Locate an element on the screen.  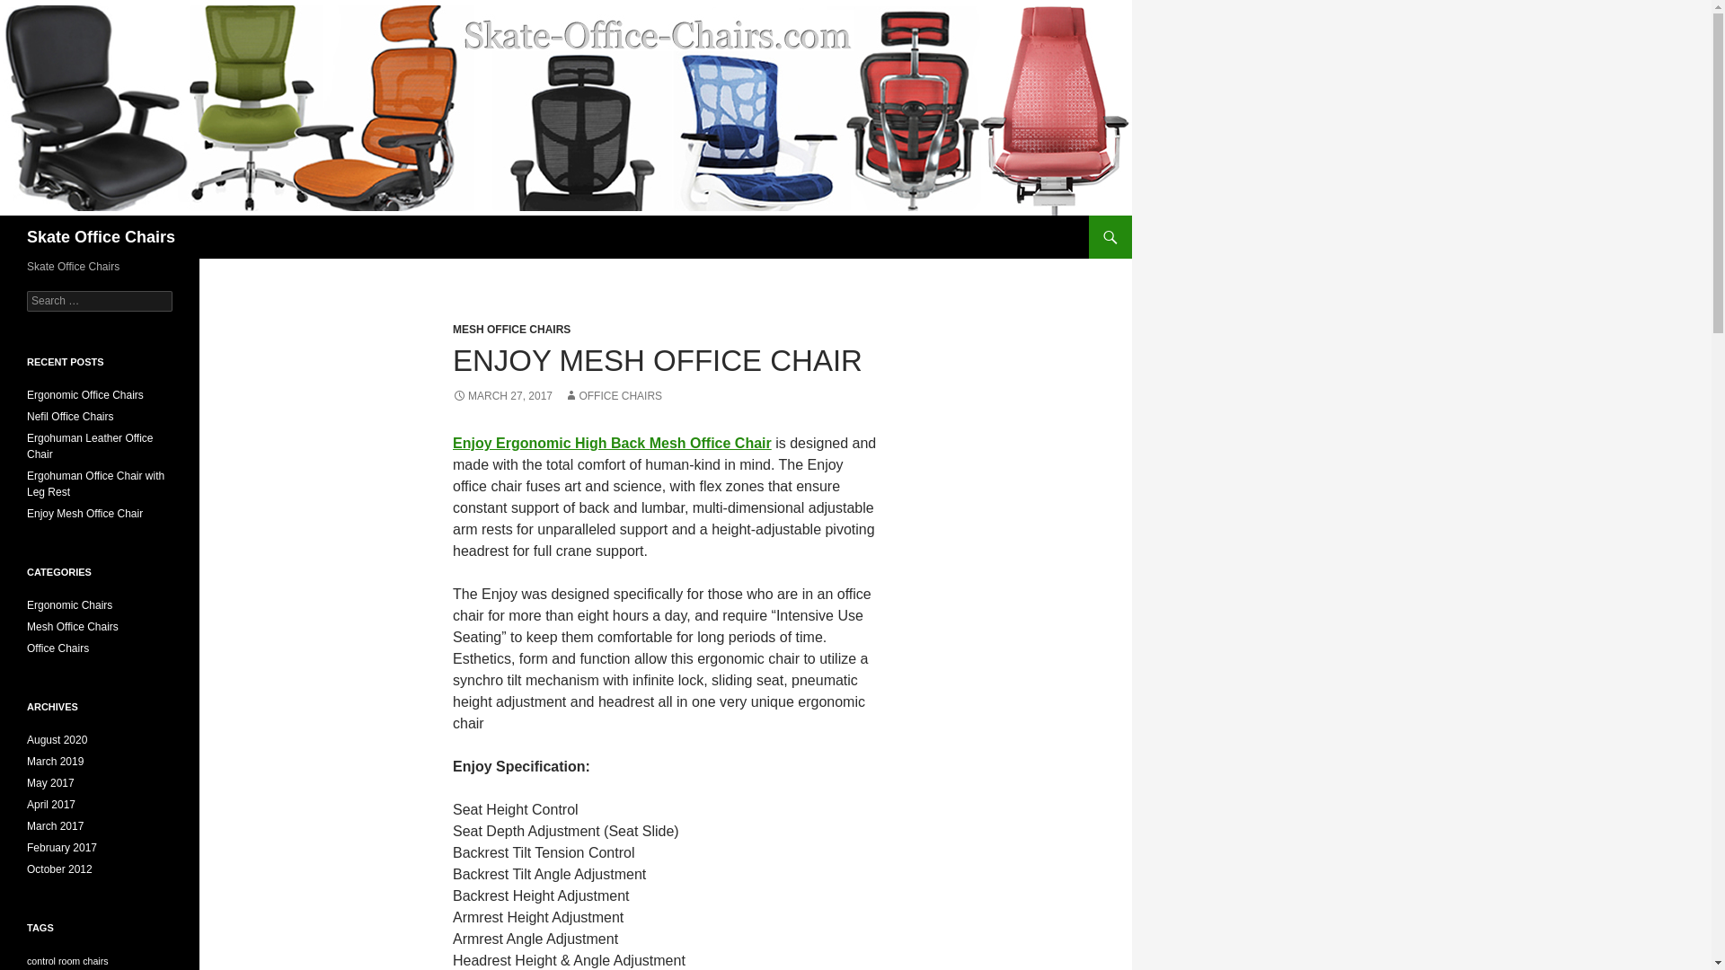
Nefil Office Chairs is located at coordinates (70, 416).